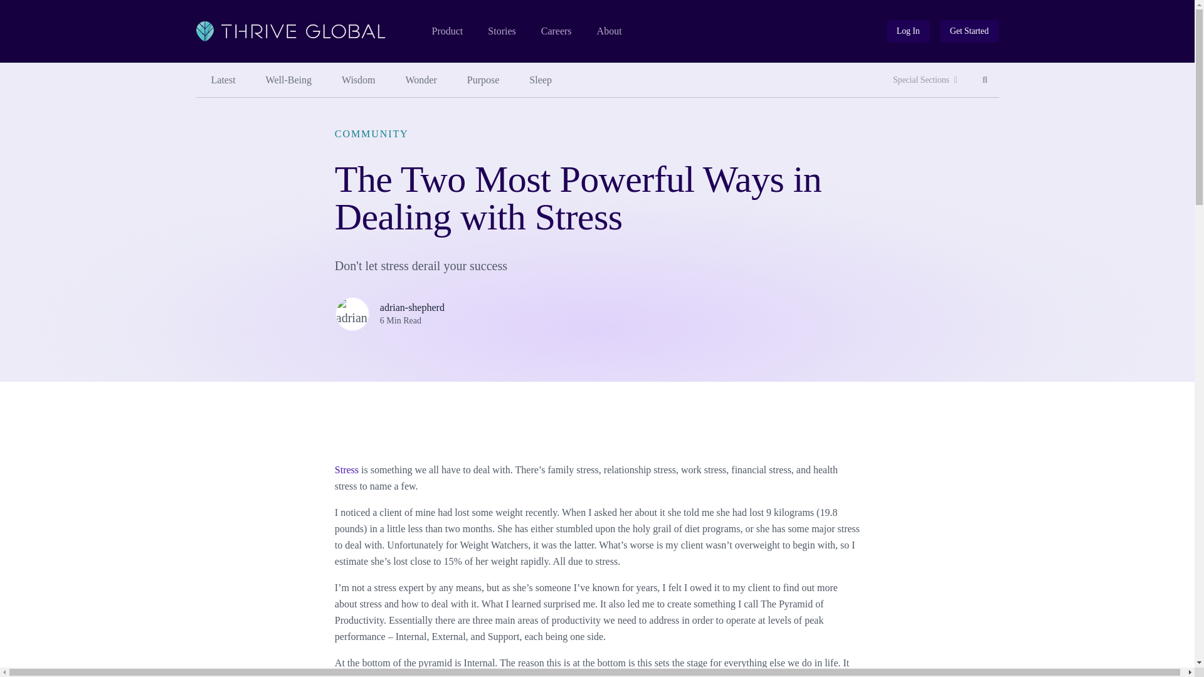 This screenshot has width=1204, height=677. Describe the element at coordinates (288, 80) in the screenshot. I see `Well-Being` at that location.